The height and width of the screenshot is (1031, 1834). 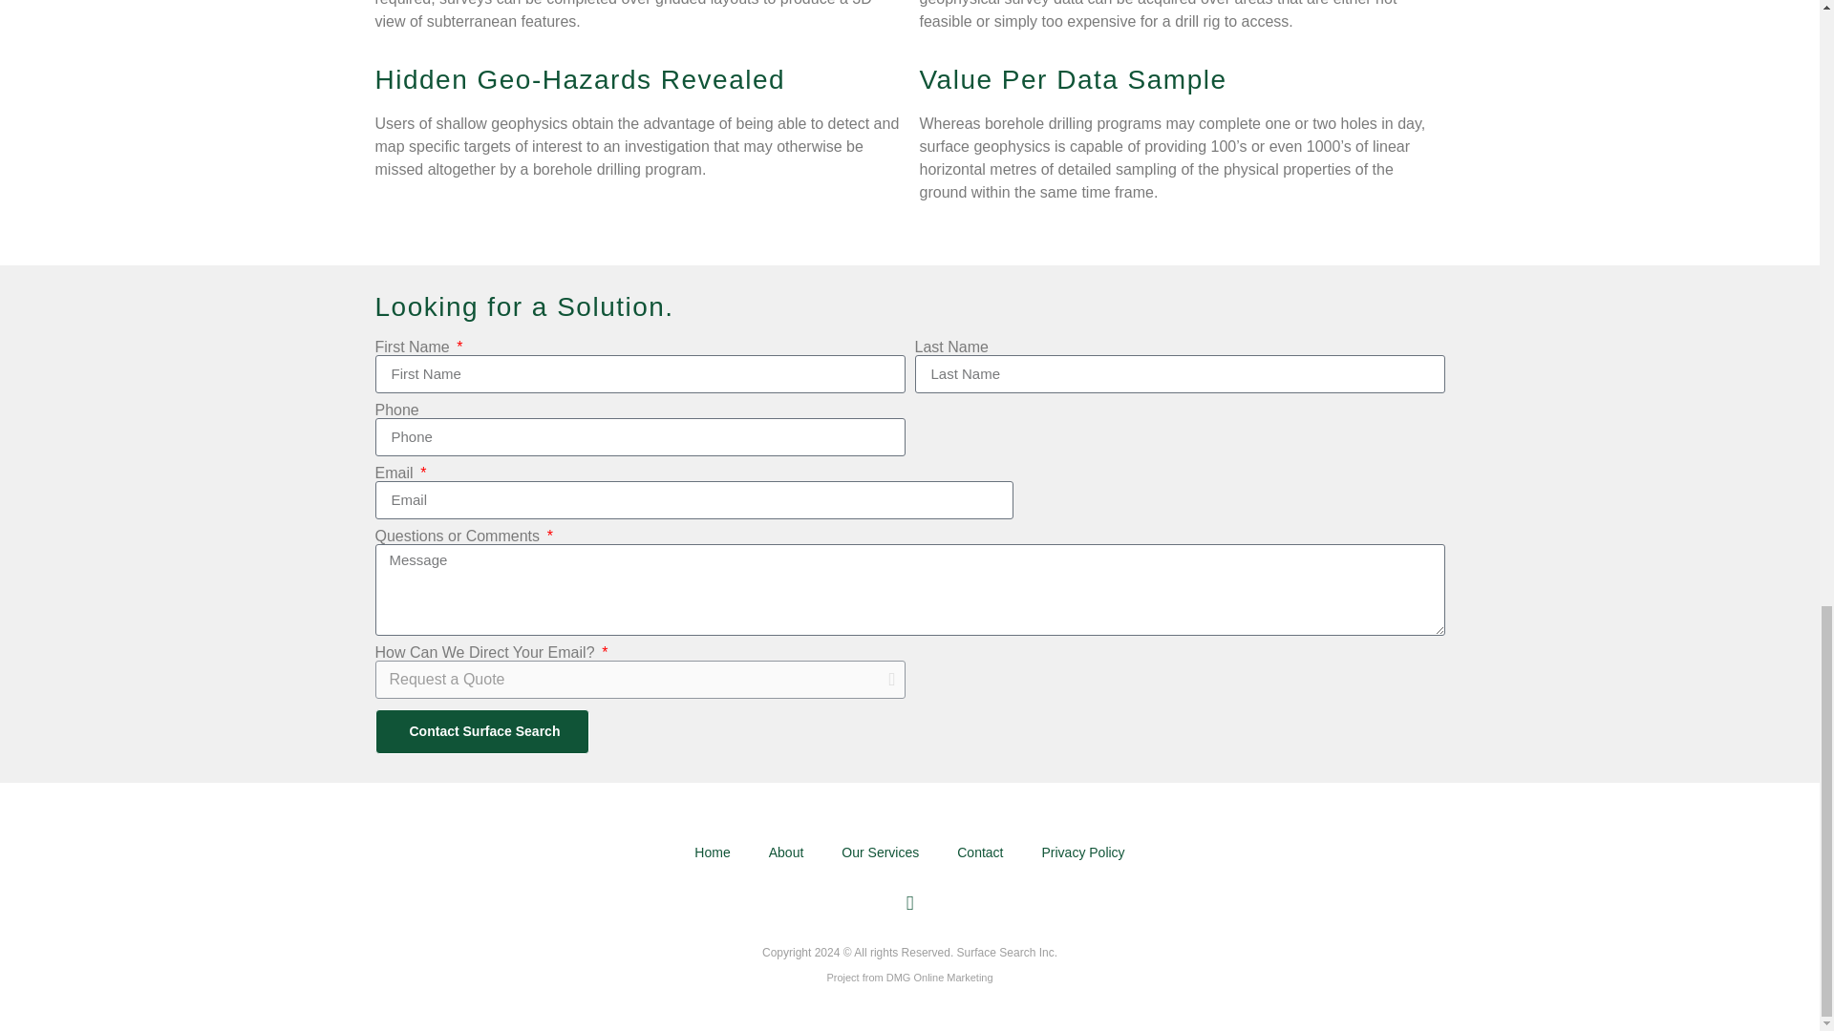 What do you see at coordinates (1081, 852) in the screenshot?
I see `Privacy Policy` at bounding box center [1081, 852].